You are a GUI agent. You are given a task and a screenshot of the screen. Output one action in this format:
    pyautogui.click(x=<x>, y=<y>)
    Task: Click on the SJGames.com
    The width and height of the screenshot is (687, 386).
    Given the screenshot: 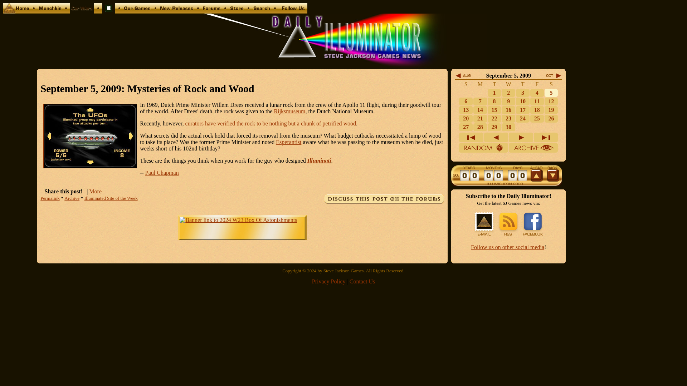 What is the action you would take?
    pyautogui.click(x=16, y=11)
    